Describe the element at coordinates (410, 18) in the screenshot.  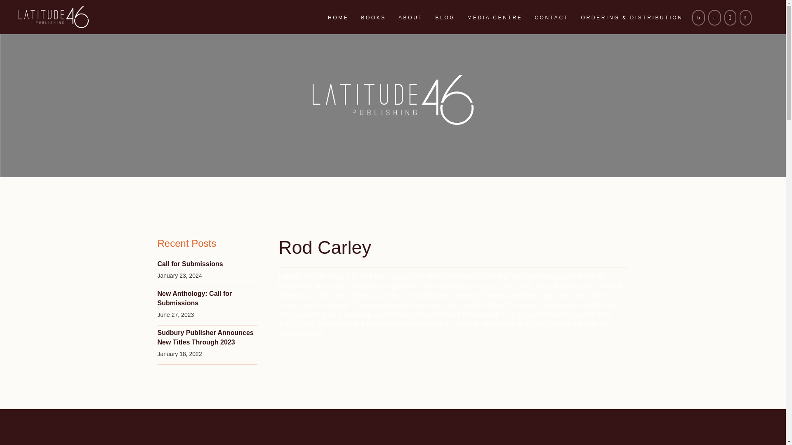
I see `ABOUT` at that location.